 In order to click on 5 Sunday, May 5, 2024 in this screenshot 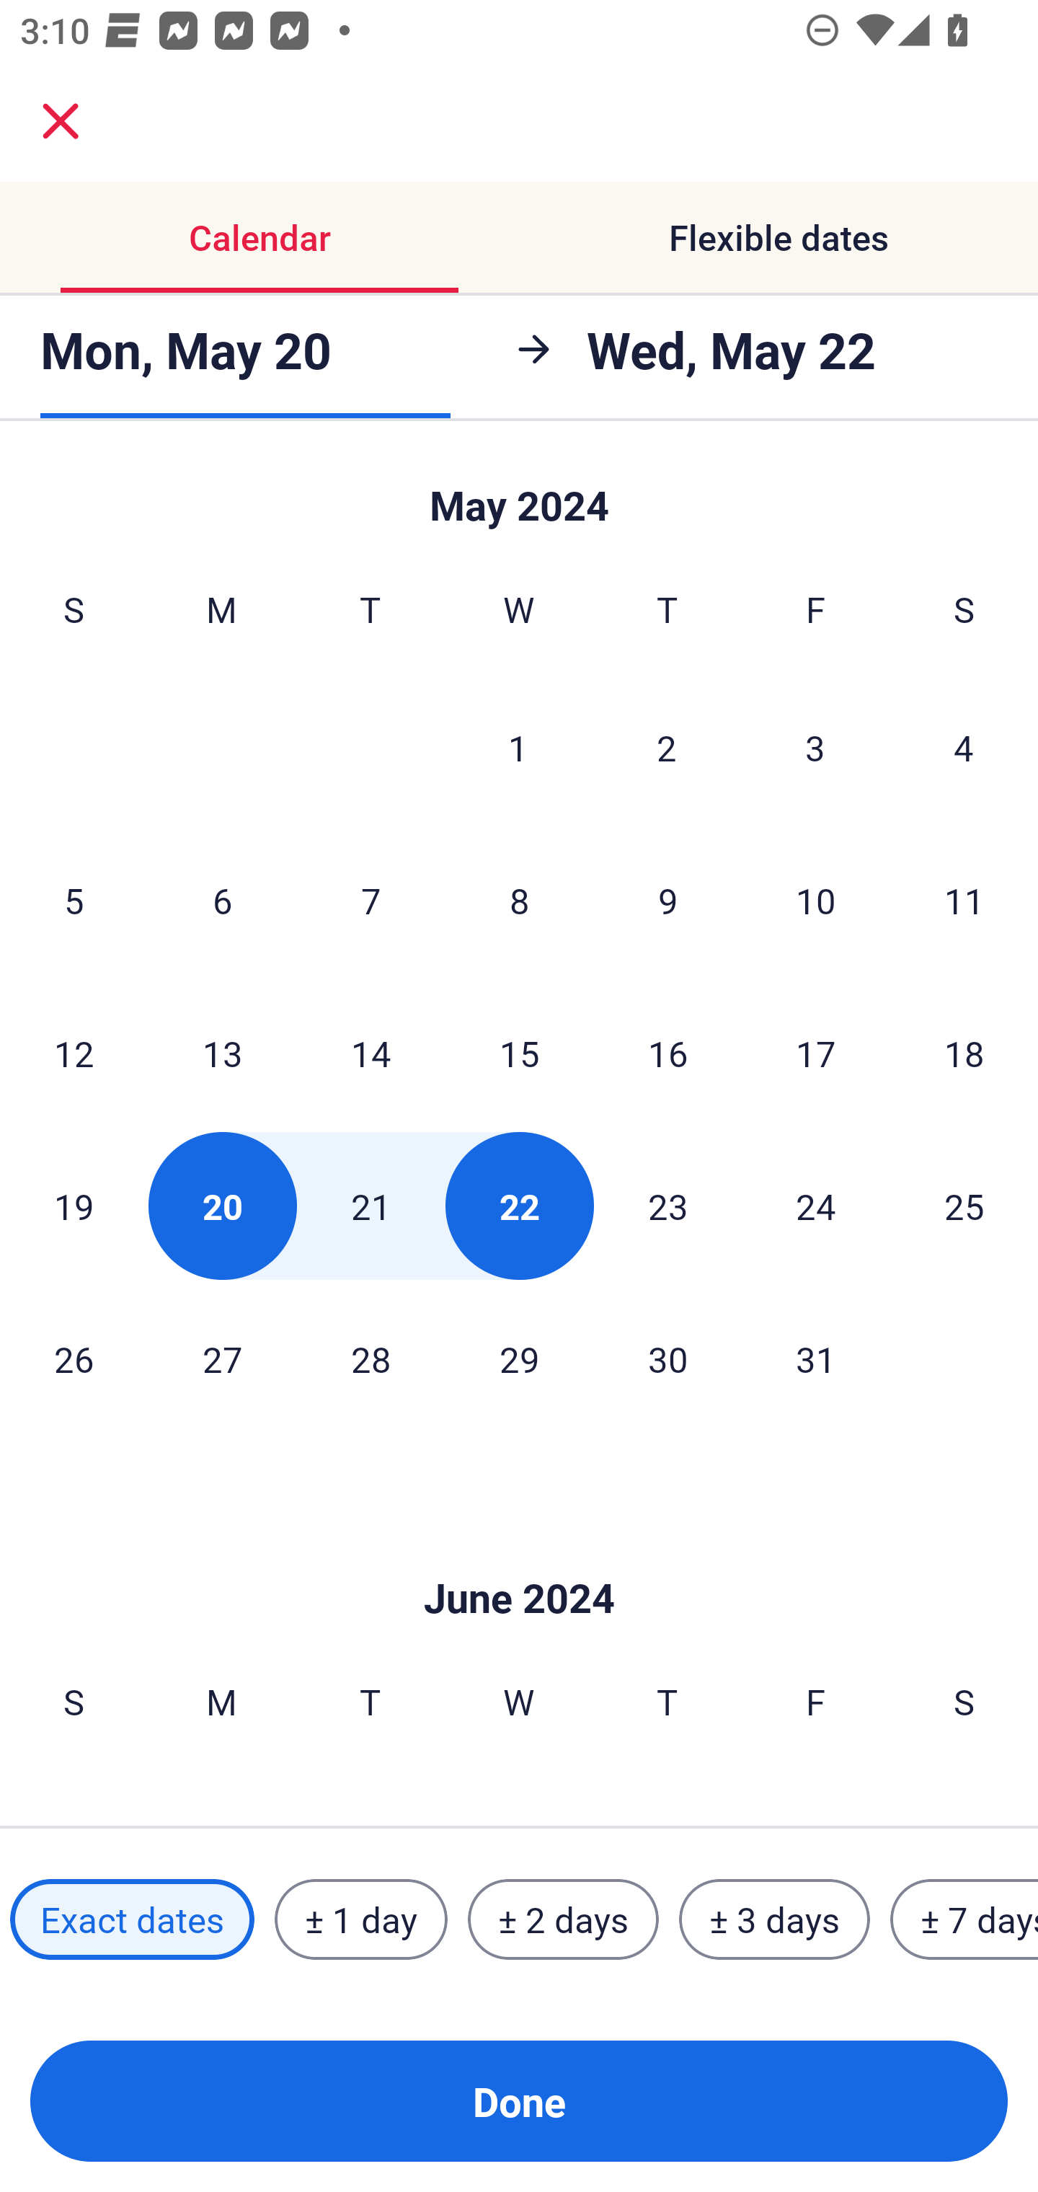, I will do `click(74, 900)`.